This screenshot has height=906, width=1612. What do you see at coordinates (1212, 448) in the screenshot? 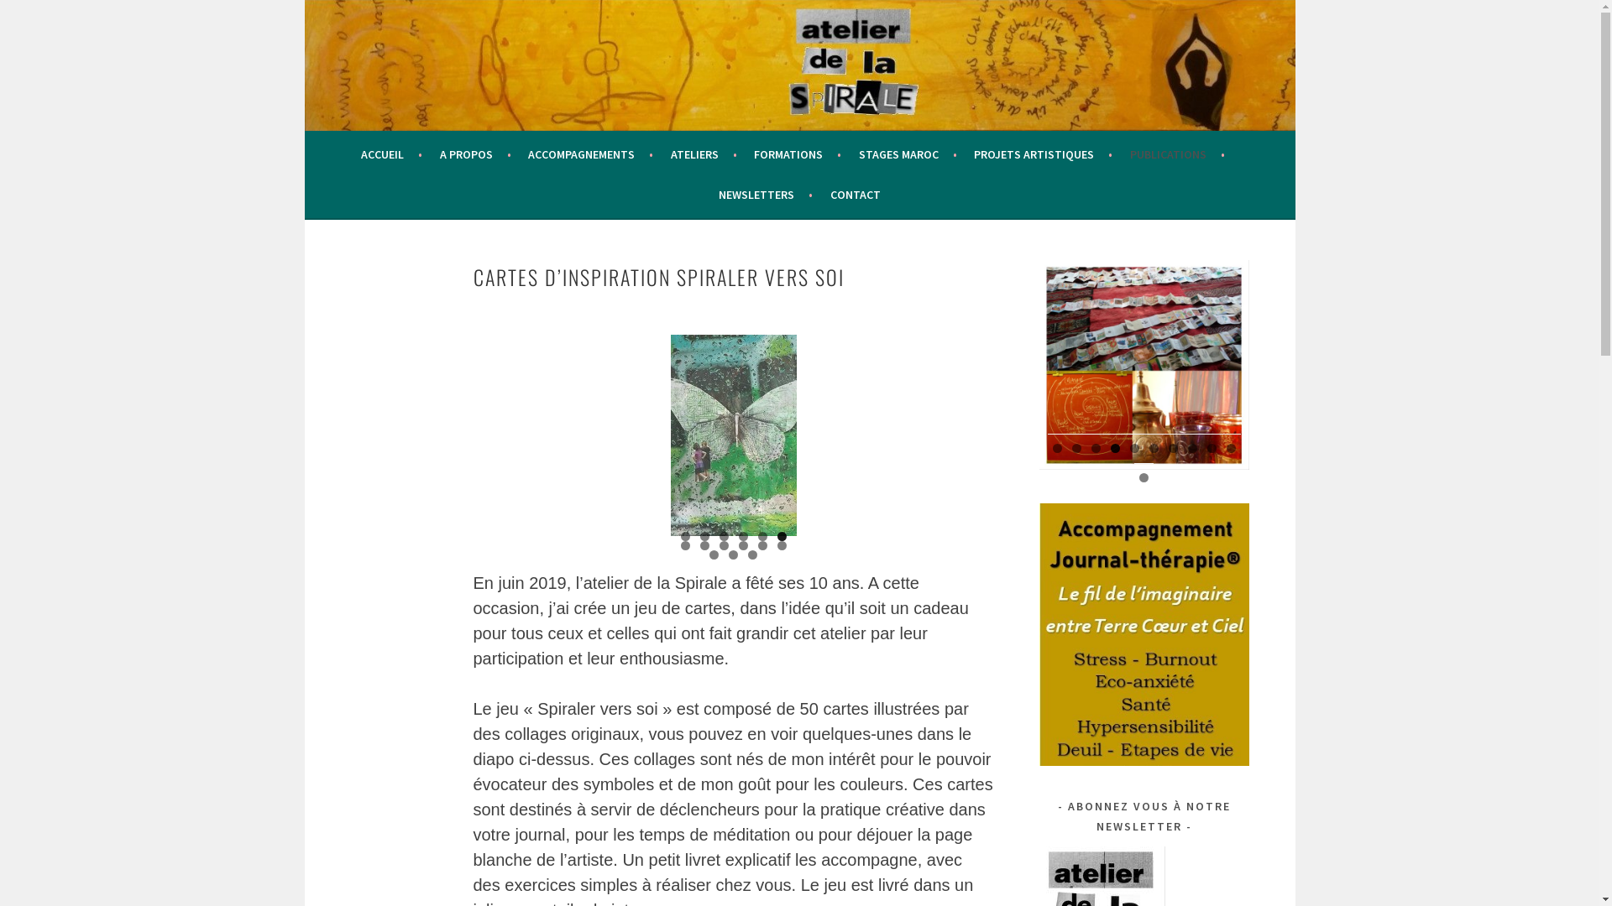
I see `9` at bounding box center [1212, 448].